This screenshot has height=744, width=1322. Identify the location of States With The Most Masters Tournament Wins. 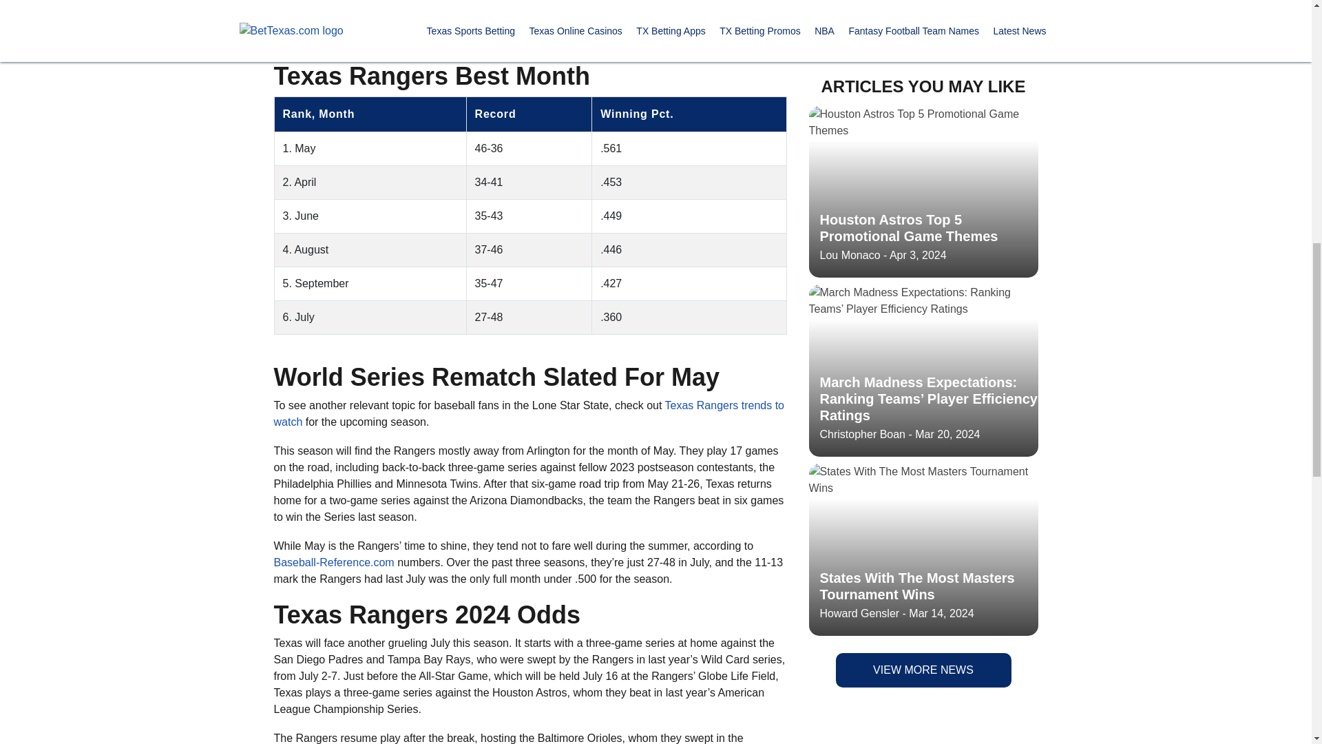
(923, 44).